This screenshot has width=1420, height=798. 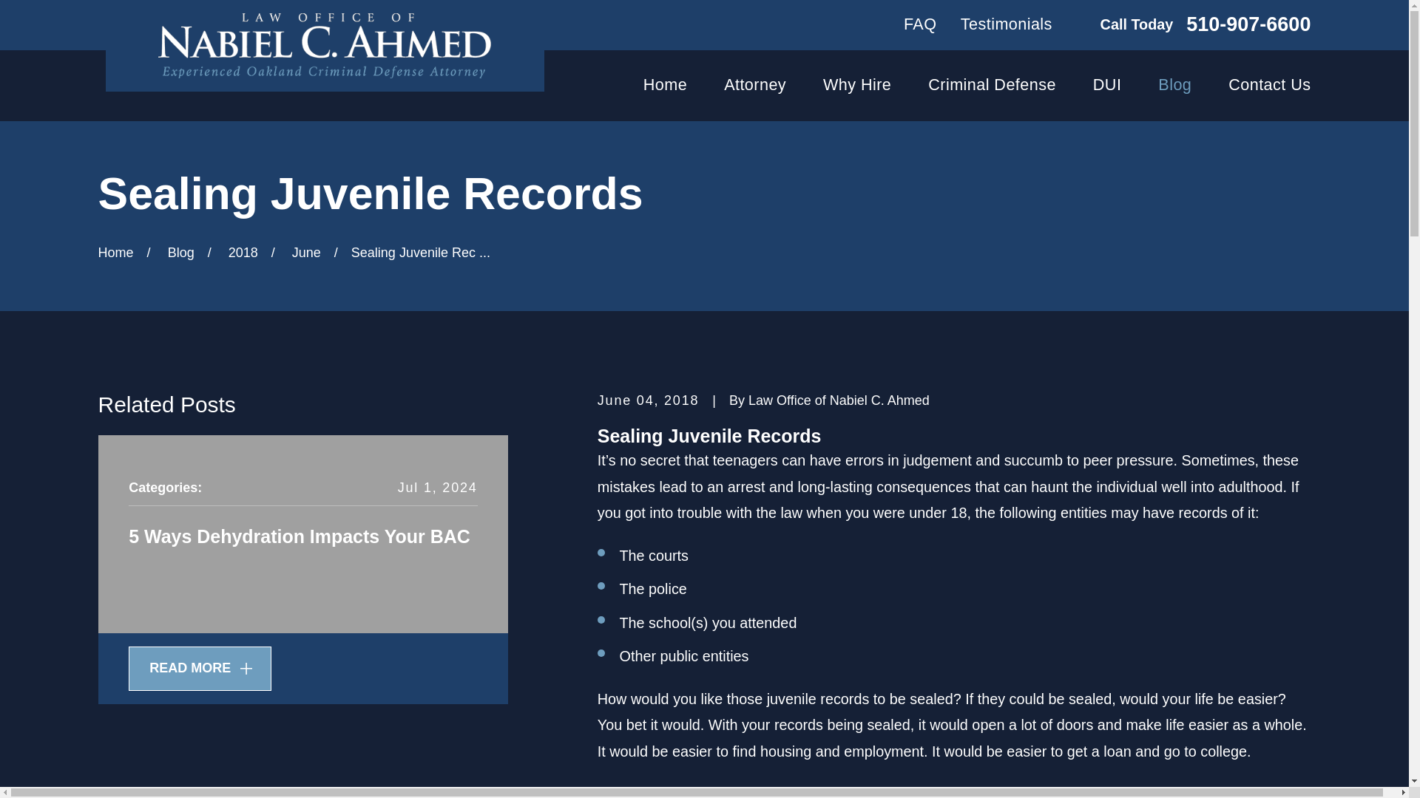 What do you see at coordinates (115, 253) in the screenshot?
I see `Go Home` at bounding box center [115, 253].